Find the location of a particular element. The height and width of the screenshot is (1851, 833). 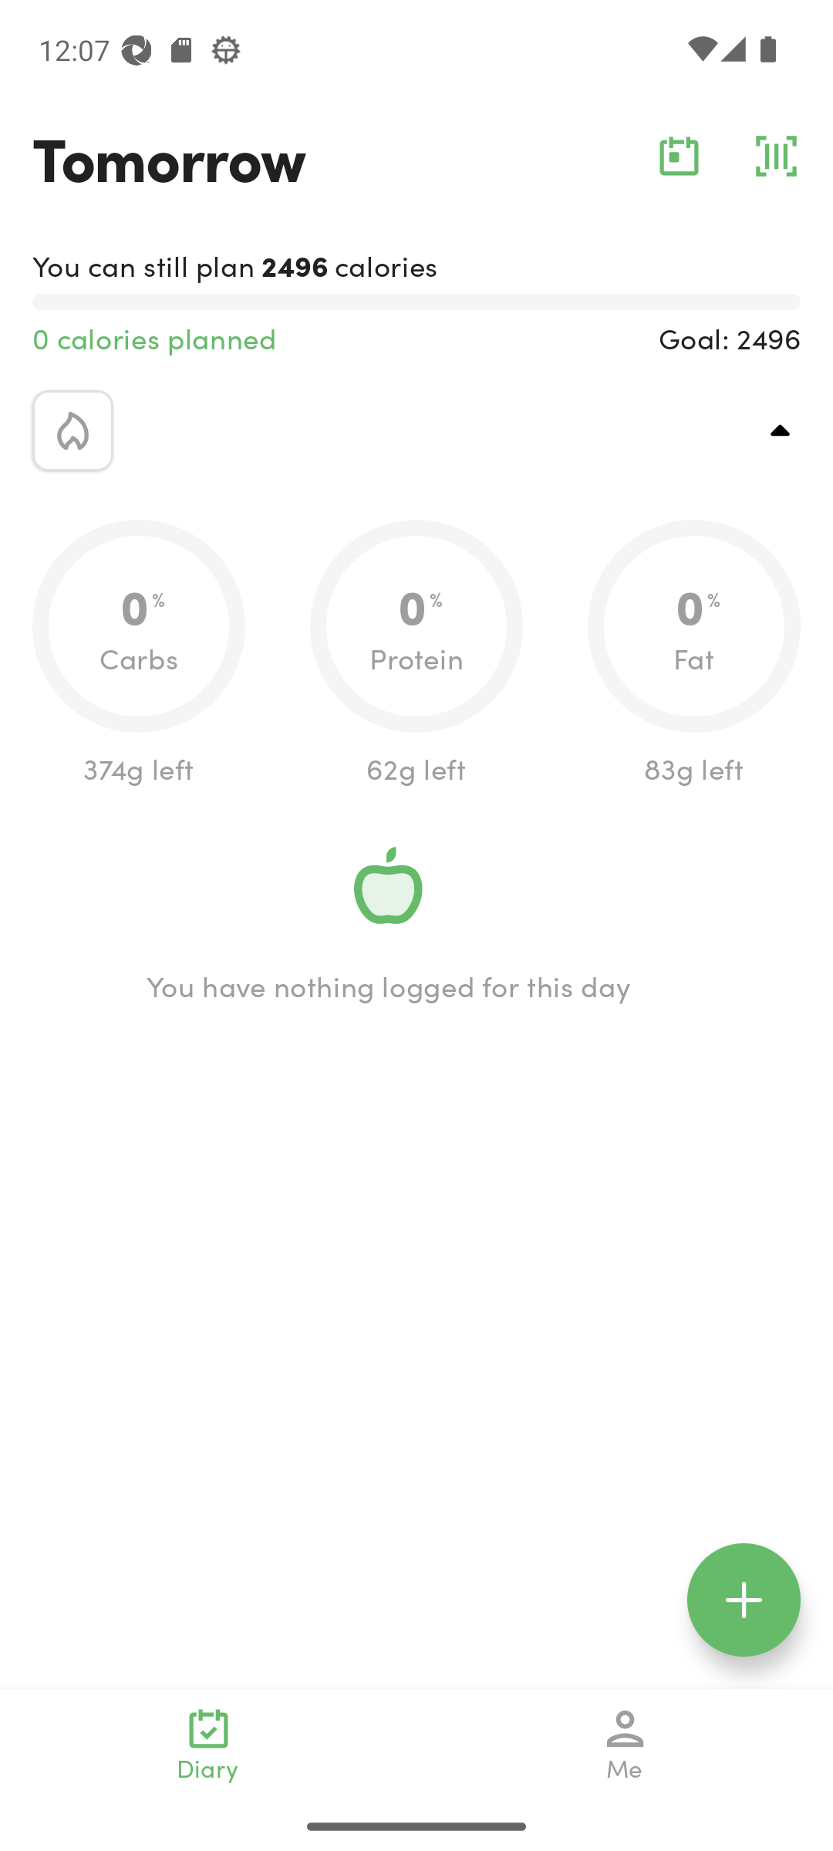

floating_action_icon is located at coordinates (744, 1600).